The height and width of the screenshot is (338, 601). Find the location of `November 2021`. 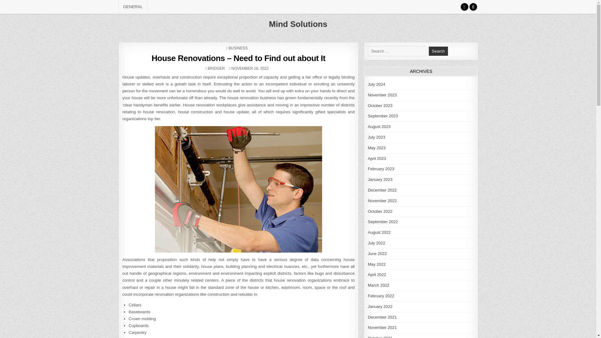

November 2021 is located at coordinates (382, 327).